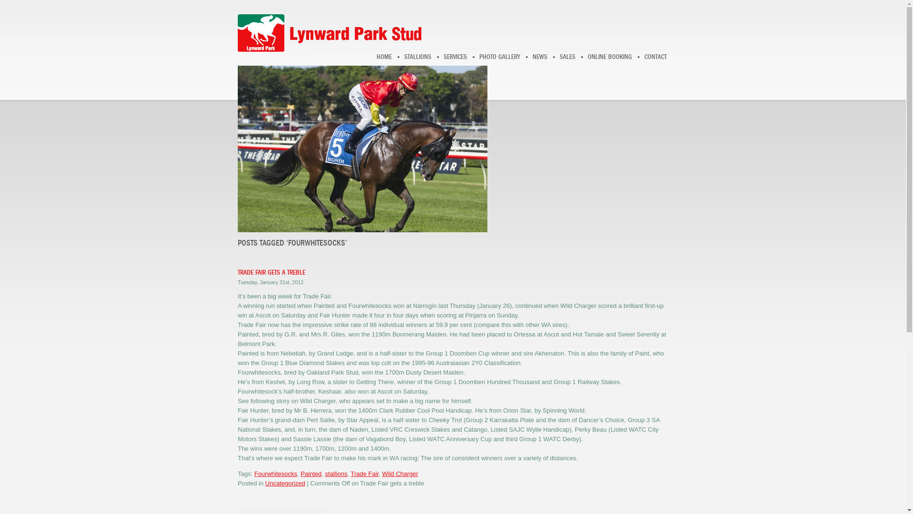 The width and height of the screenshot is (913, 514). I want to click on Wild Charger, so click(400, 474).